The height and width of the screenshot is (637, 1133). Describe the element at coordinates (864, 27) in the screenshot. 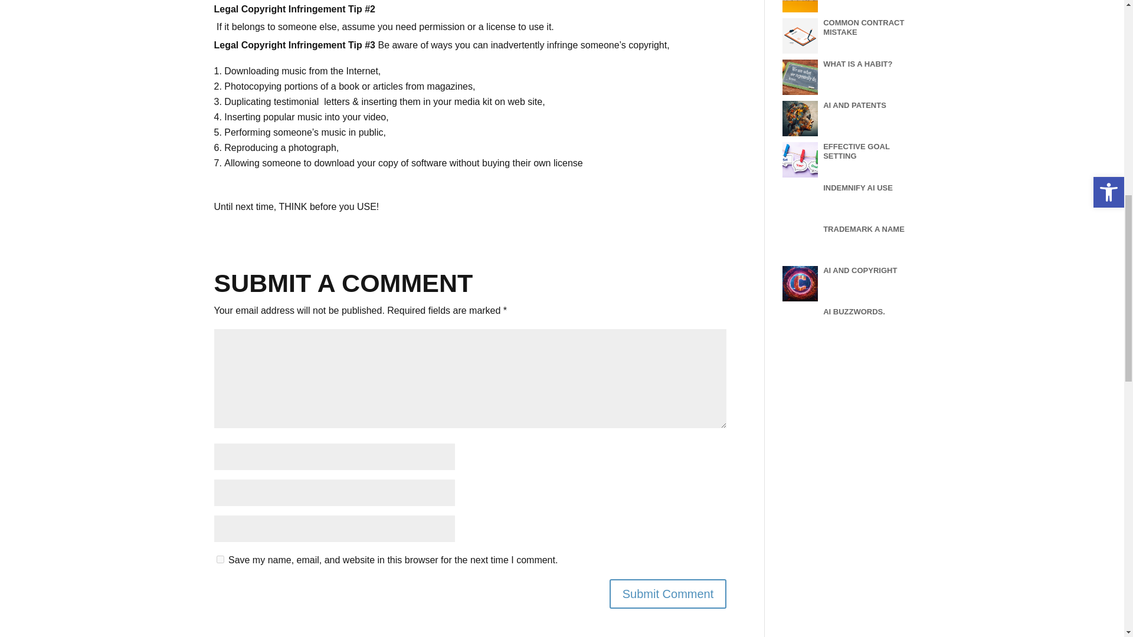

I see `COMMON CONTRACT MISTAKE` at that location.